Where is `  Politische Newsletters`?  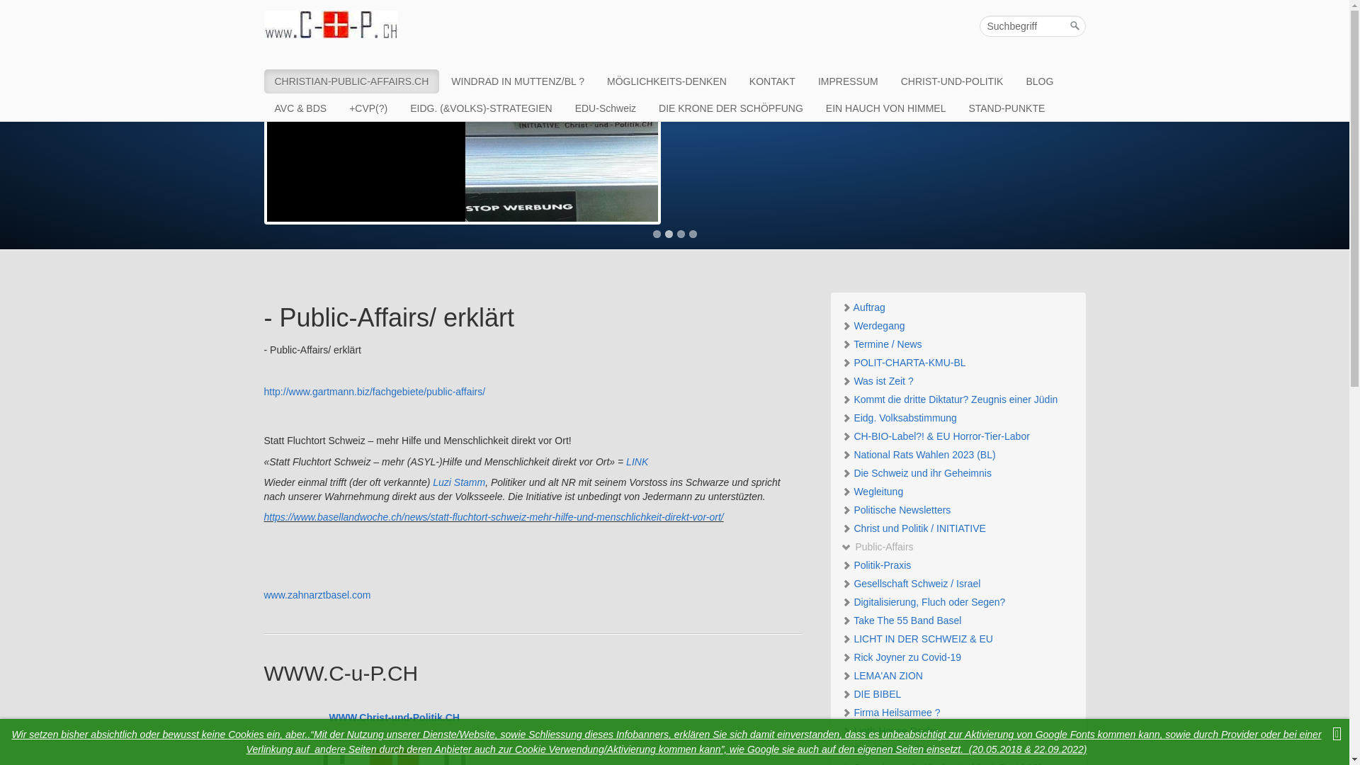   Politische Newsletters is located at coordinates (958, 510).